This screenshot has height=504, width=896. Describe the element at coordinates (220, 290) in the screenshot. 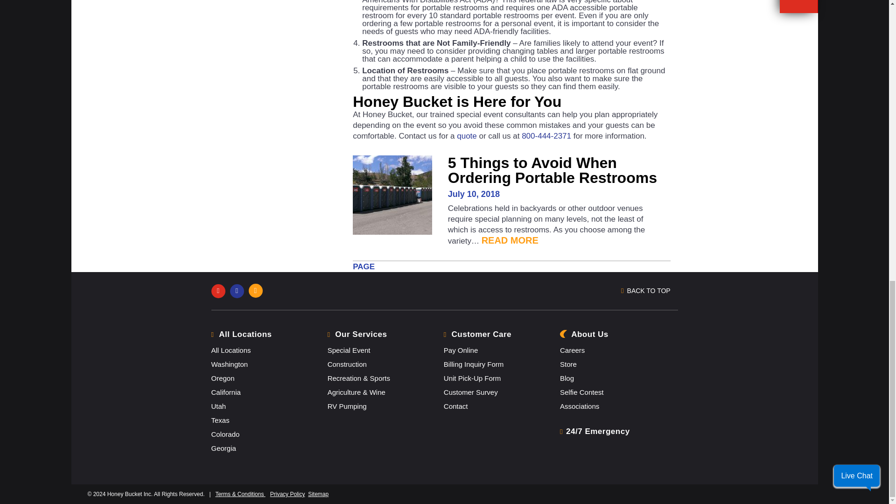

I see `Facebook` at that location.